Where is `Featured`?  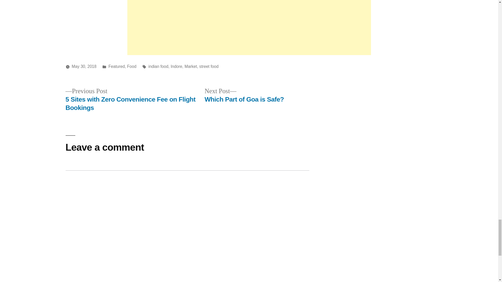 Featured is located at coordinates (117, 66).